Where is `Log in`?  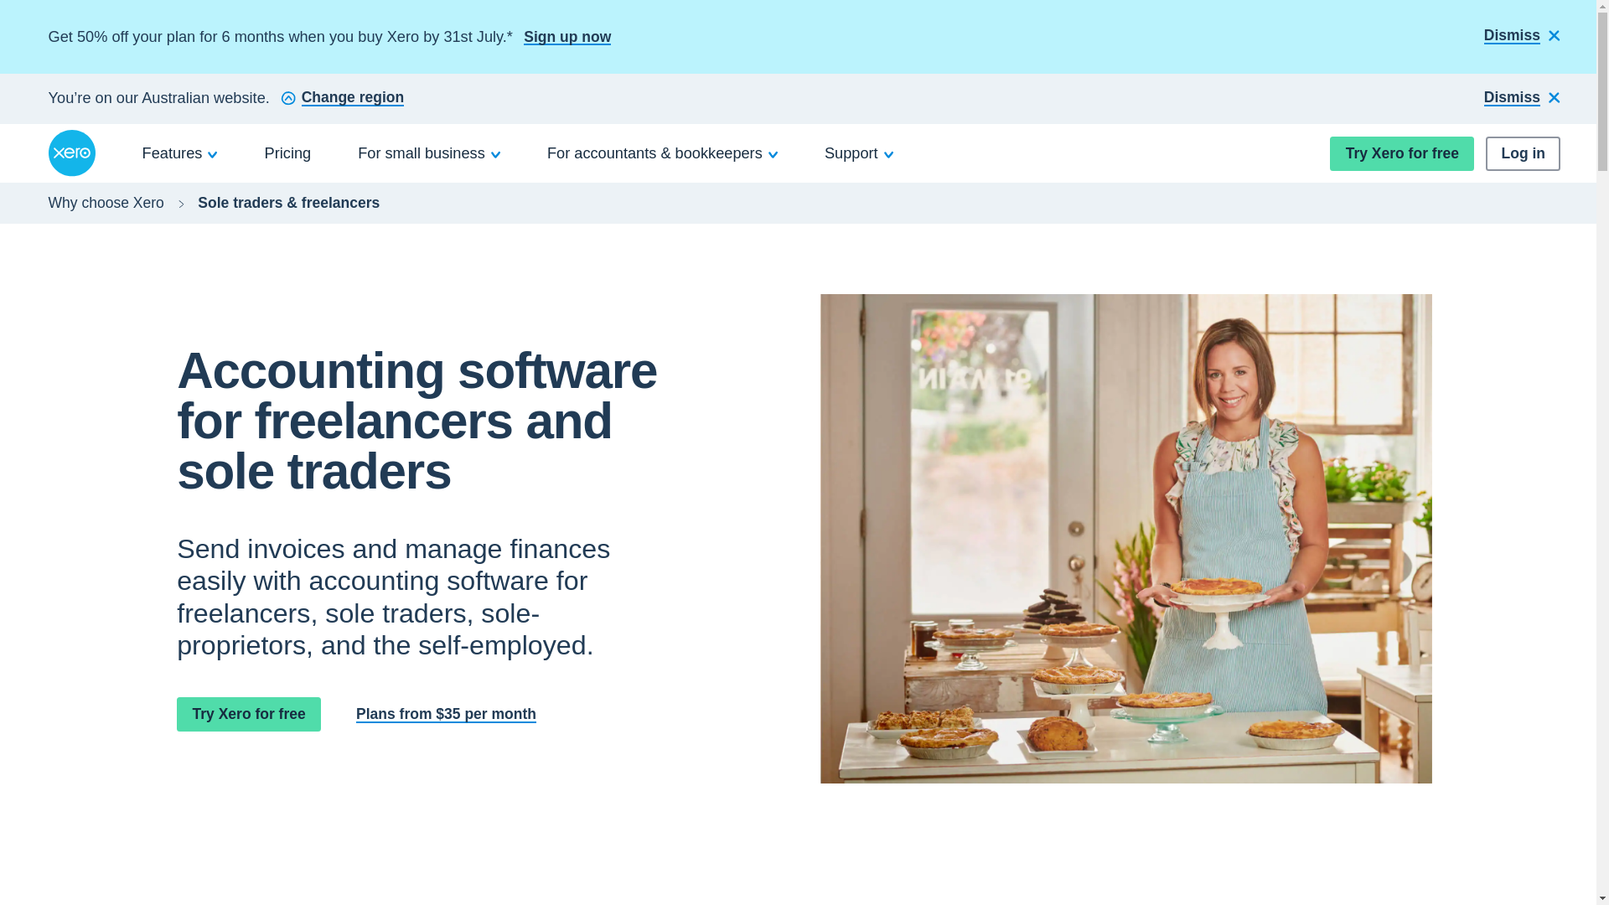
Log in is located at coordinates (1523, 154).